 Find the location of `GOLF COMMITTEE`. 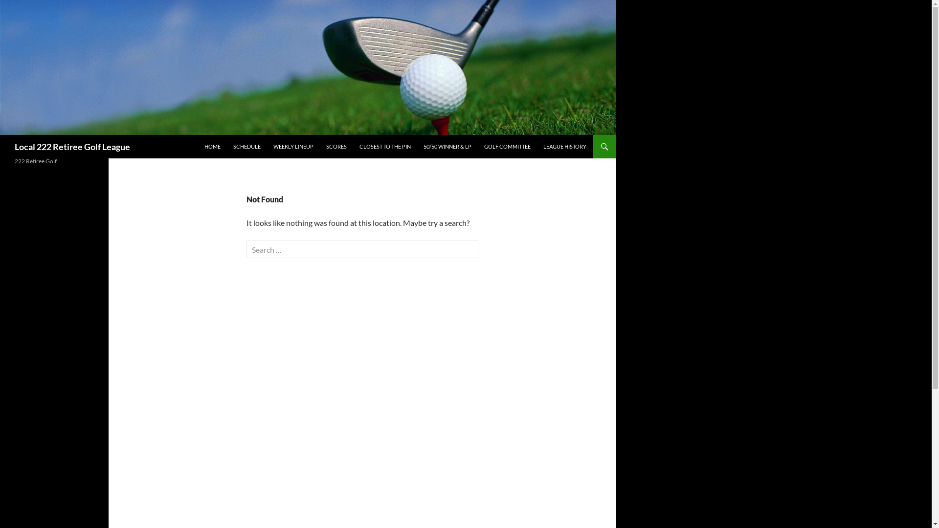

GOLF COMMITTEE is located at coordinates (508, 147).